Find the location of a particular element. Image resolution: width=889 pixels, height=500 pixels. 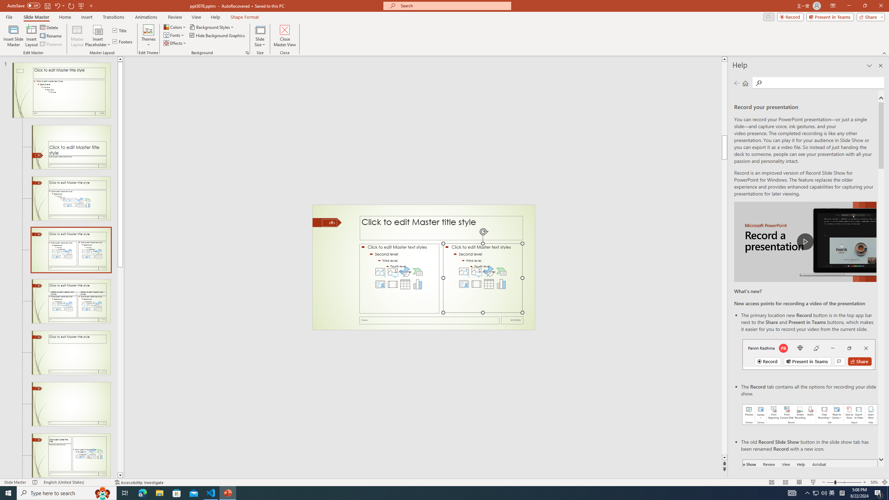

Insert Placeholder is located at coordinates (98, 36).